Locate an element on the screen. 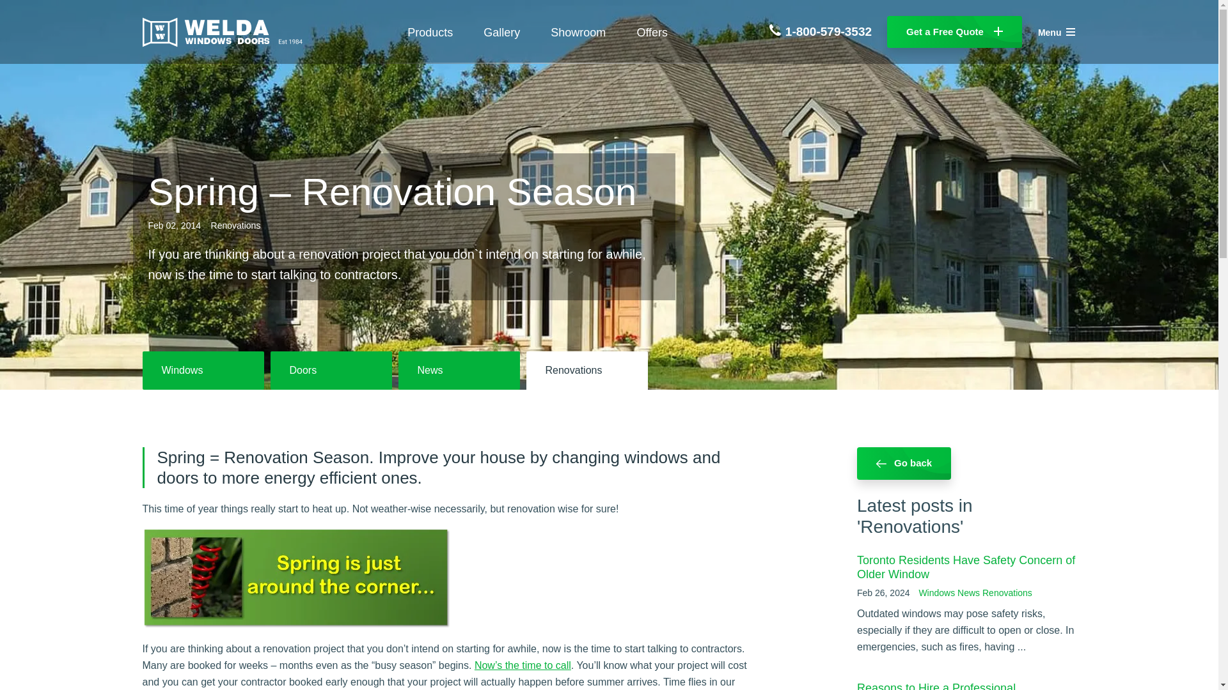 Image resolution: width=1228 pixels, height=690 pixels. Offers is located at coordinates (652, 32).